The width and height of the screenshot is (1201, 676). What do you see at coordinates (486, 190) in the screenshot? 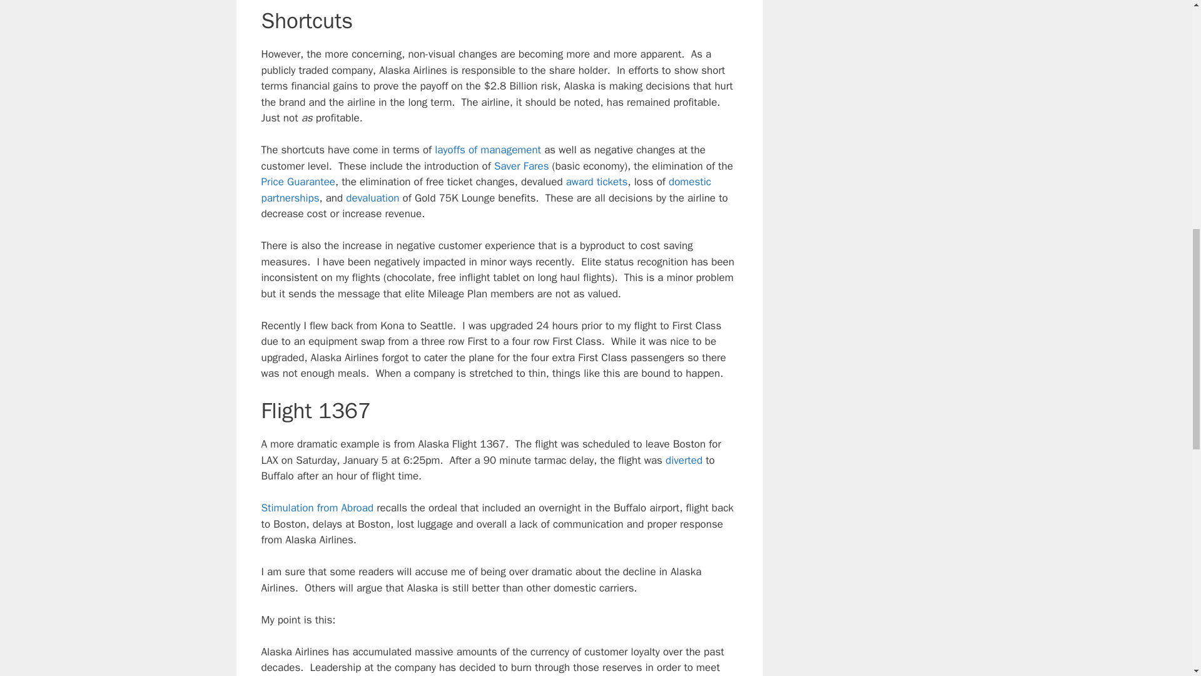
I see `domestic partnerships` at bounding box center [486, 190].